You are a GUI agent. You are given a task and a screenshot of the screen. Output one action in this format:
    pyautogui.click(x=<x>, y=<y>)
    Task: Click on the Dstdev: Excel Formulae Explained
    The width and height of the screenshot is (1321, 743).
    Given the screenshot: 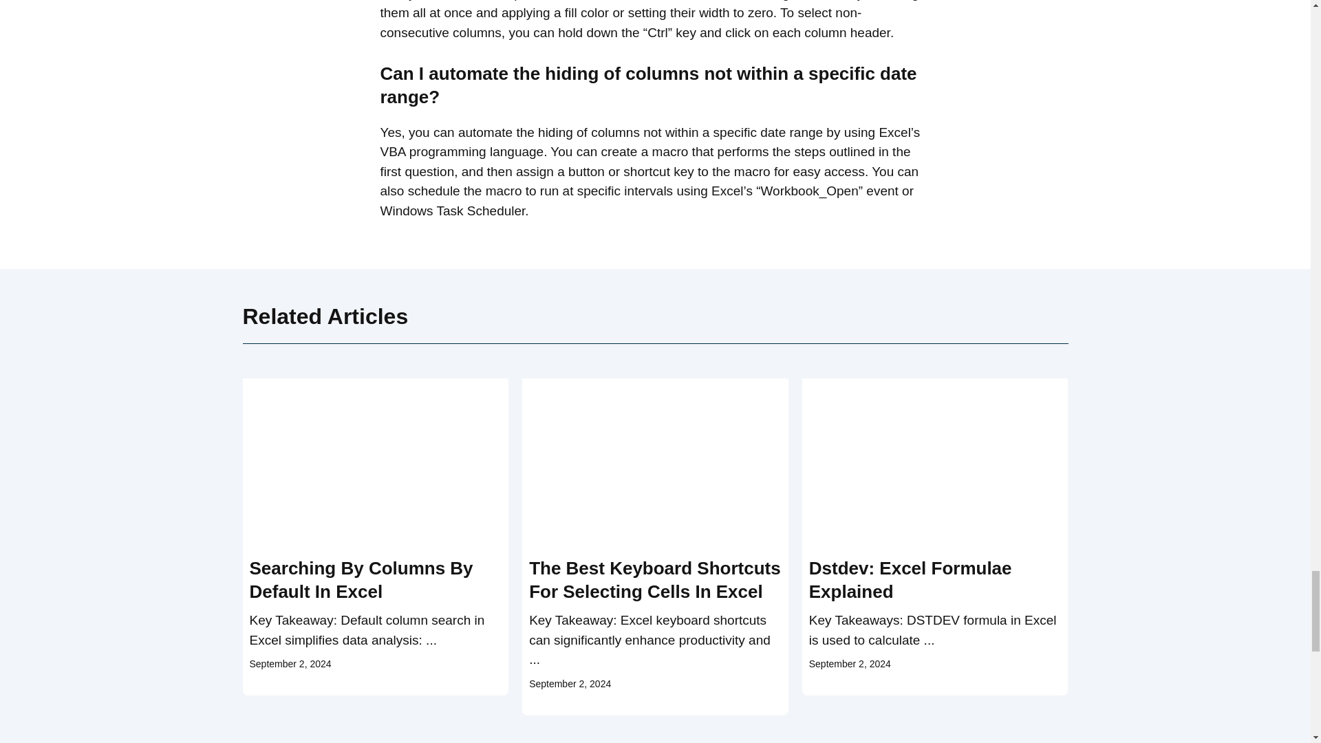 What is the action you would take?
    pyautogui.click(x=910, y=579)
    